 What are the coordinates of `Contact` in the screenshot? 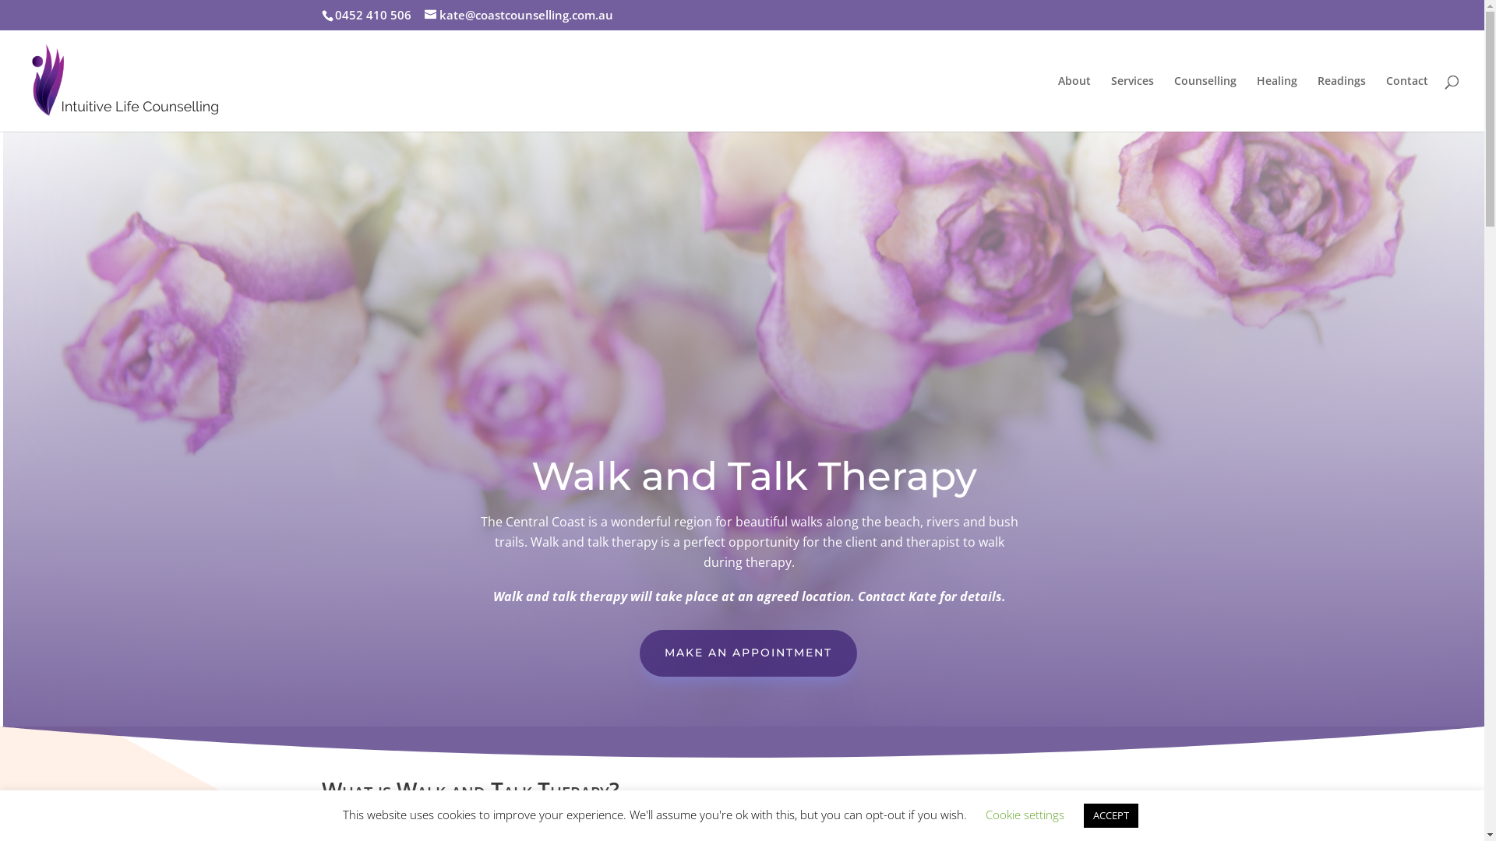 It's located at (1407, 103).